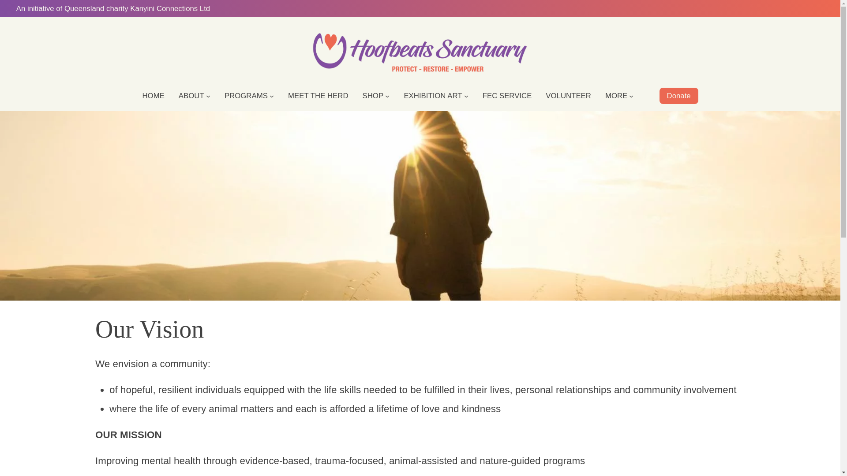 The height and width of the screenshot is (476, 847). I want to click on MEET THE HERD, so click(318, 96).